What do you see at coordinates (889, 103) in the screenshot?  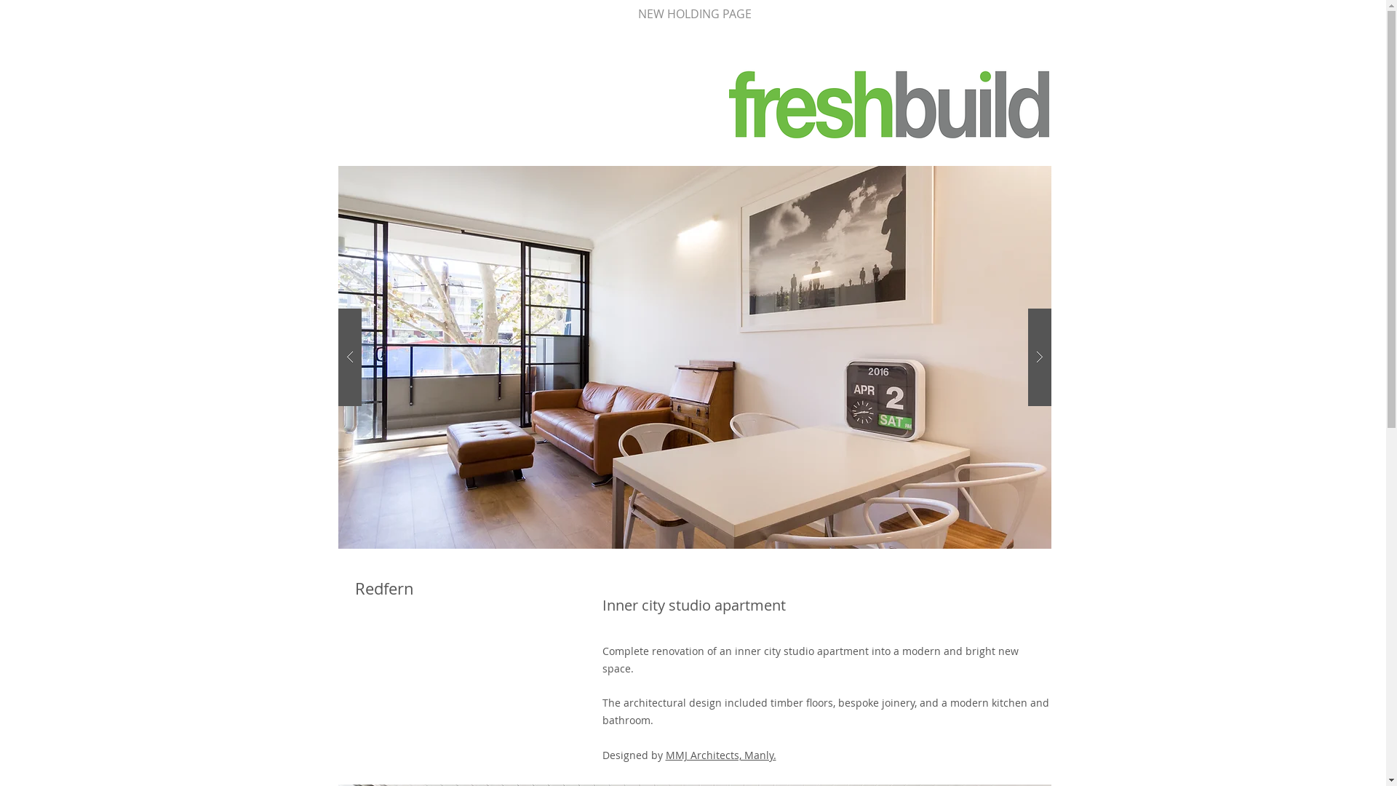 I see `logowebready.png` at bounding box center [889, 103].